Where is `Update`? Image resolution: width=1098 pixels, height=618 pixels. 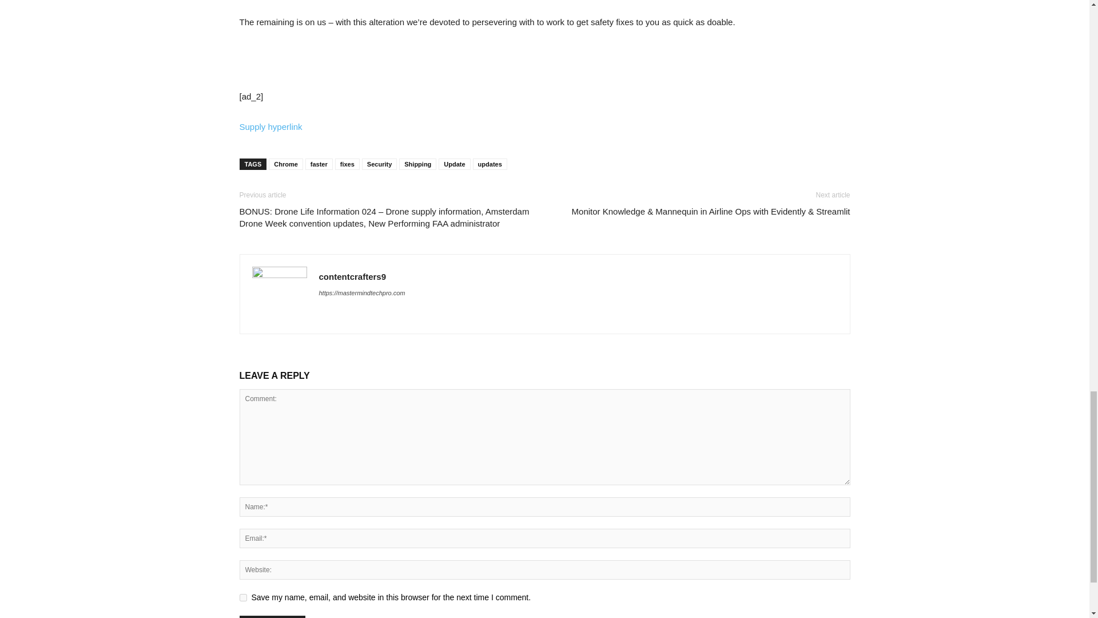
Update is located at coordinates (454, 164).